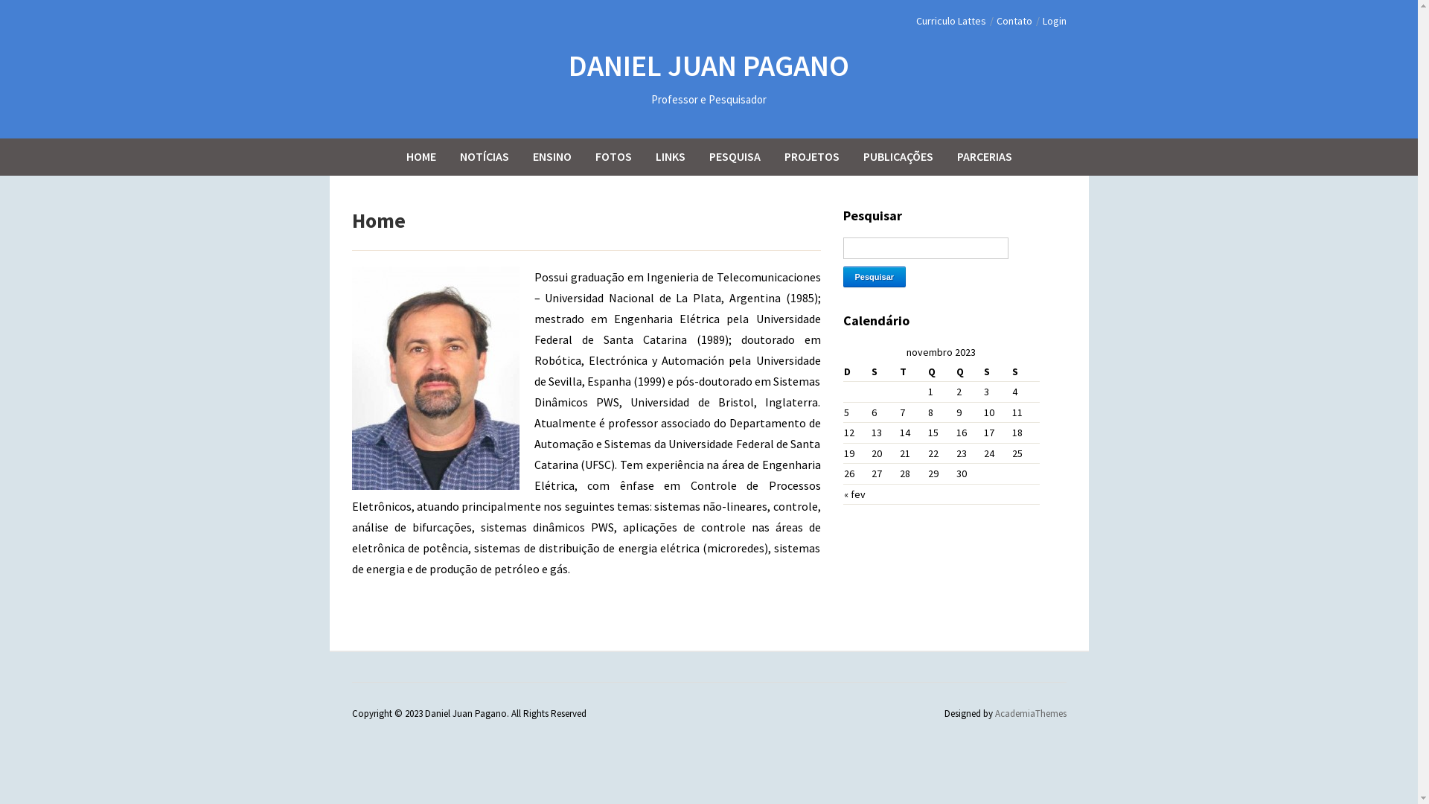 This screenshot has height=804, width=1429. Describe the element at coordinates (1030, 713) in the screenshot. I see `AcademiaThemes` at that location.